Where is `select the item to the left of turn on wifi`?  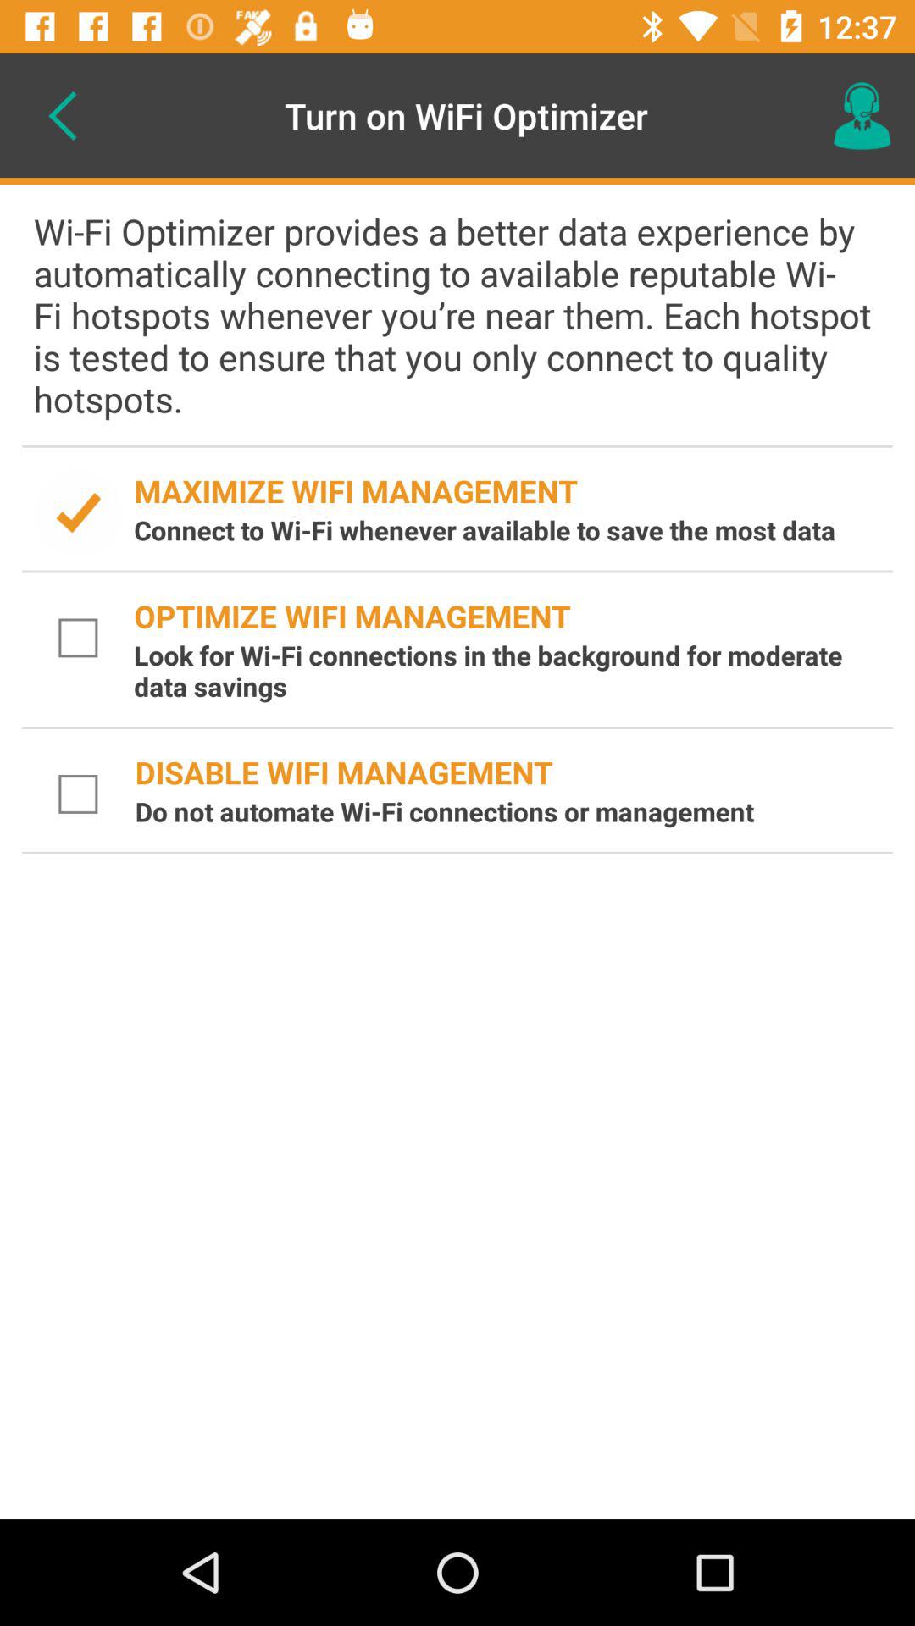
select the item to the left of turn on wifi is located at coordinates (62, 115).